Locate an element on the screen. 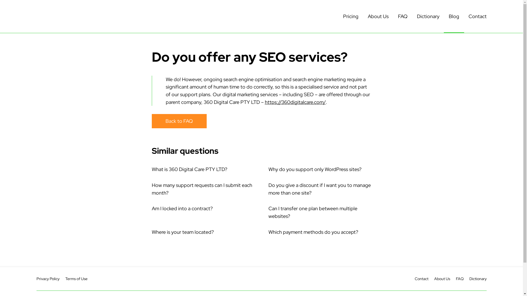 The height and width of the screenshot is (296, 527). Terms of Use is located at coordinates (76, 279).